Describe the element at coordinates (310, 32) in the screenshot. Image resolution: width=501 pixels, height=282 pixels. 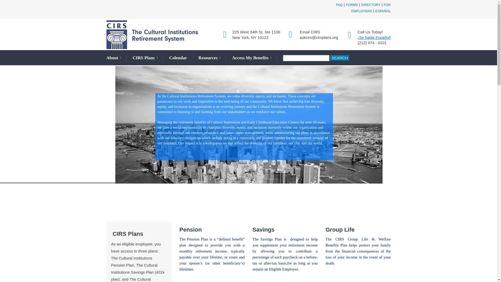
I see `Email CIRS` at that location.